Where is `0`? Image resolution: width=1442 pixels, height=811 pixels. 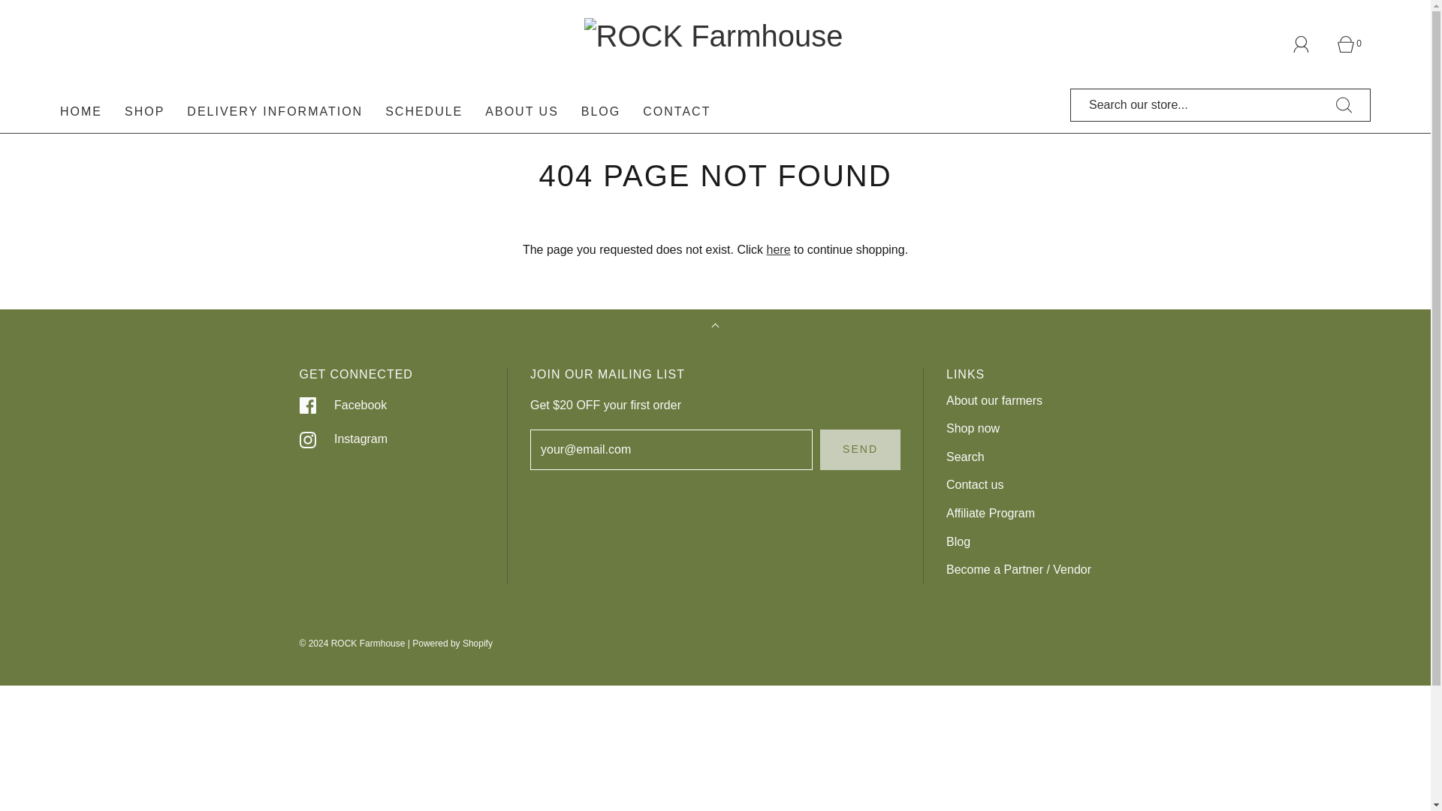 0 is located at coordinates (1354, 44).